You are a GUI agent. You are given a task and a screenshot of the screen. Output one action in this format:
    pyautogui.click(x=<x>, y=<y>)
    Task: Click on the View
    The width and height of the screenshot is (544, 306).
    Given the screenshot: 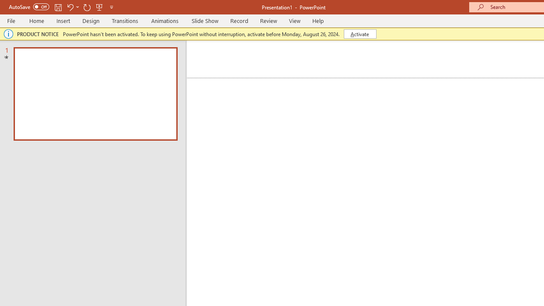 What is the action you would take?
    pyautogui.click(x=295, y=20)
    